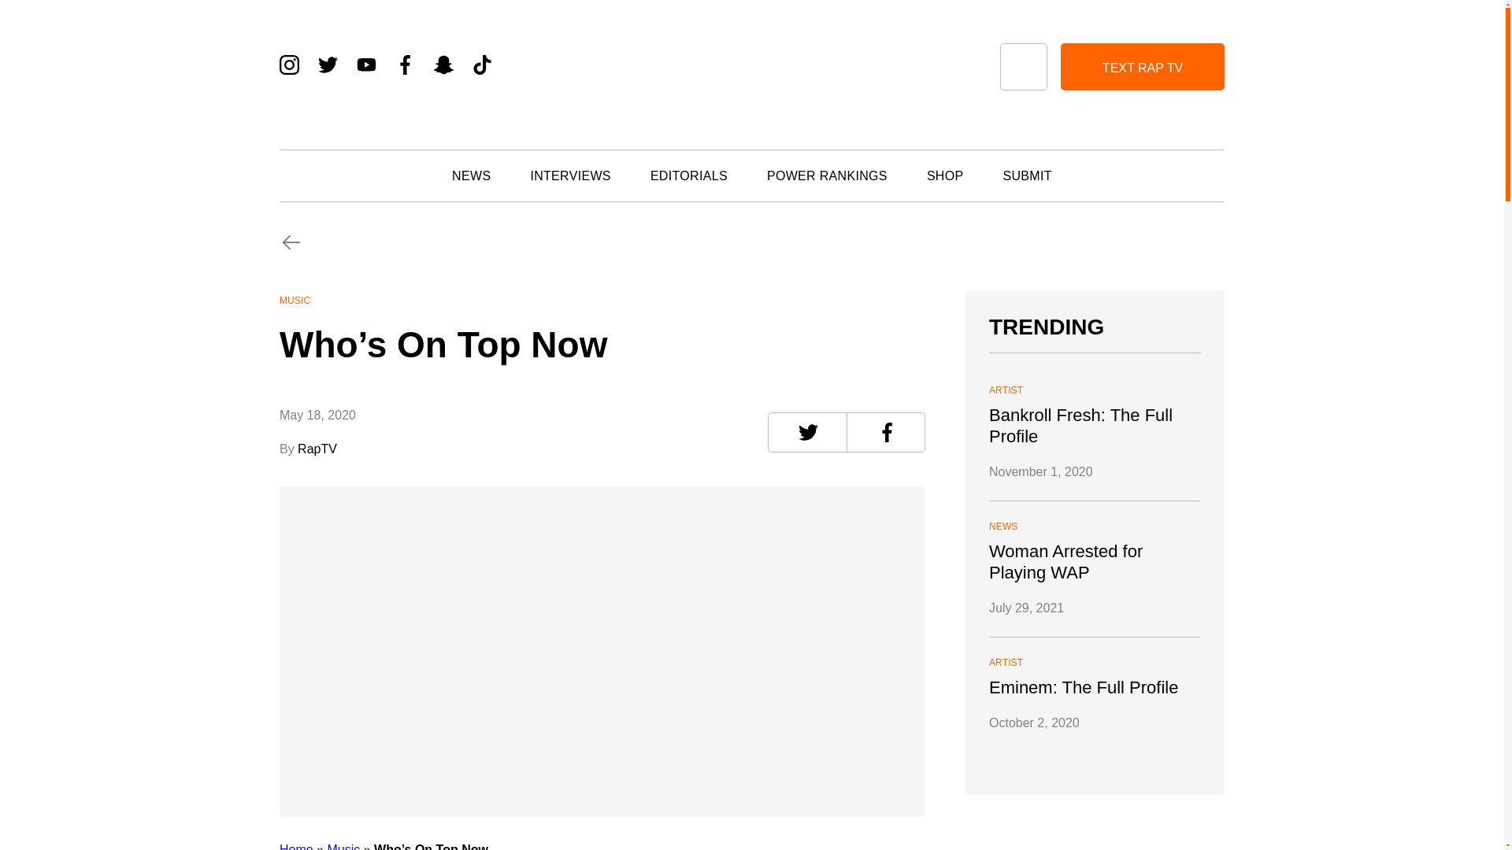 This screenshot has width=1512, height=850. Describe the element at coordinates (316, 449) in the screenshot. I see `RapTV` at that location.